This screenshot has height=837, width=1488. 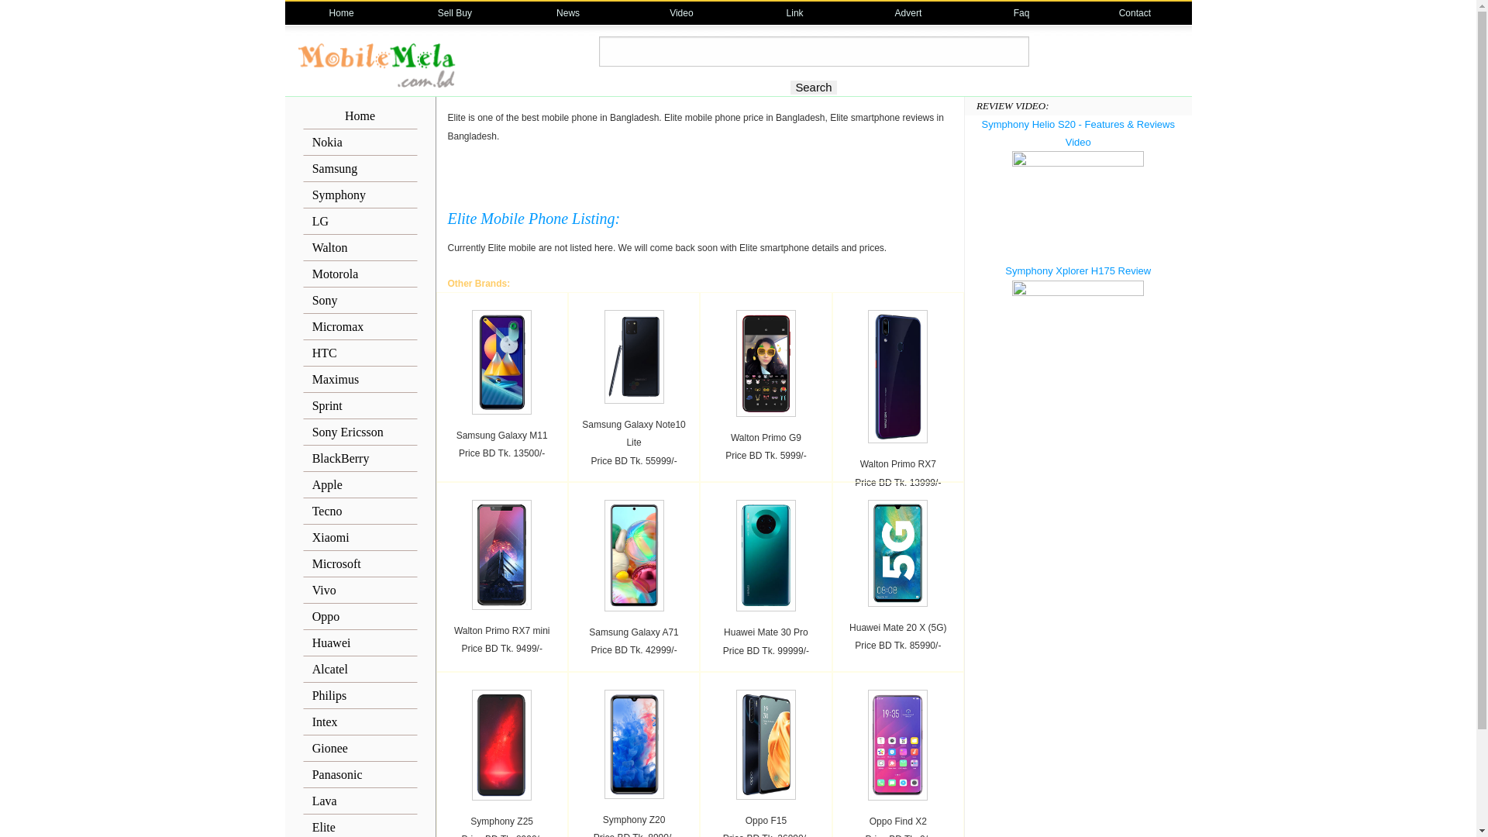 What do you see at coordinates (360, 274) in the screenshot?
I see `Motorola` at bounding box center [360, 274].